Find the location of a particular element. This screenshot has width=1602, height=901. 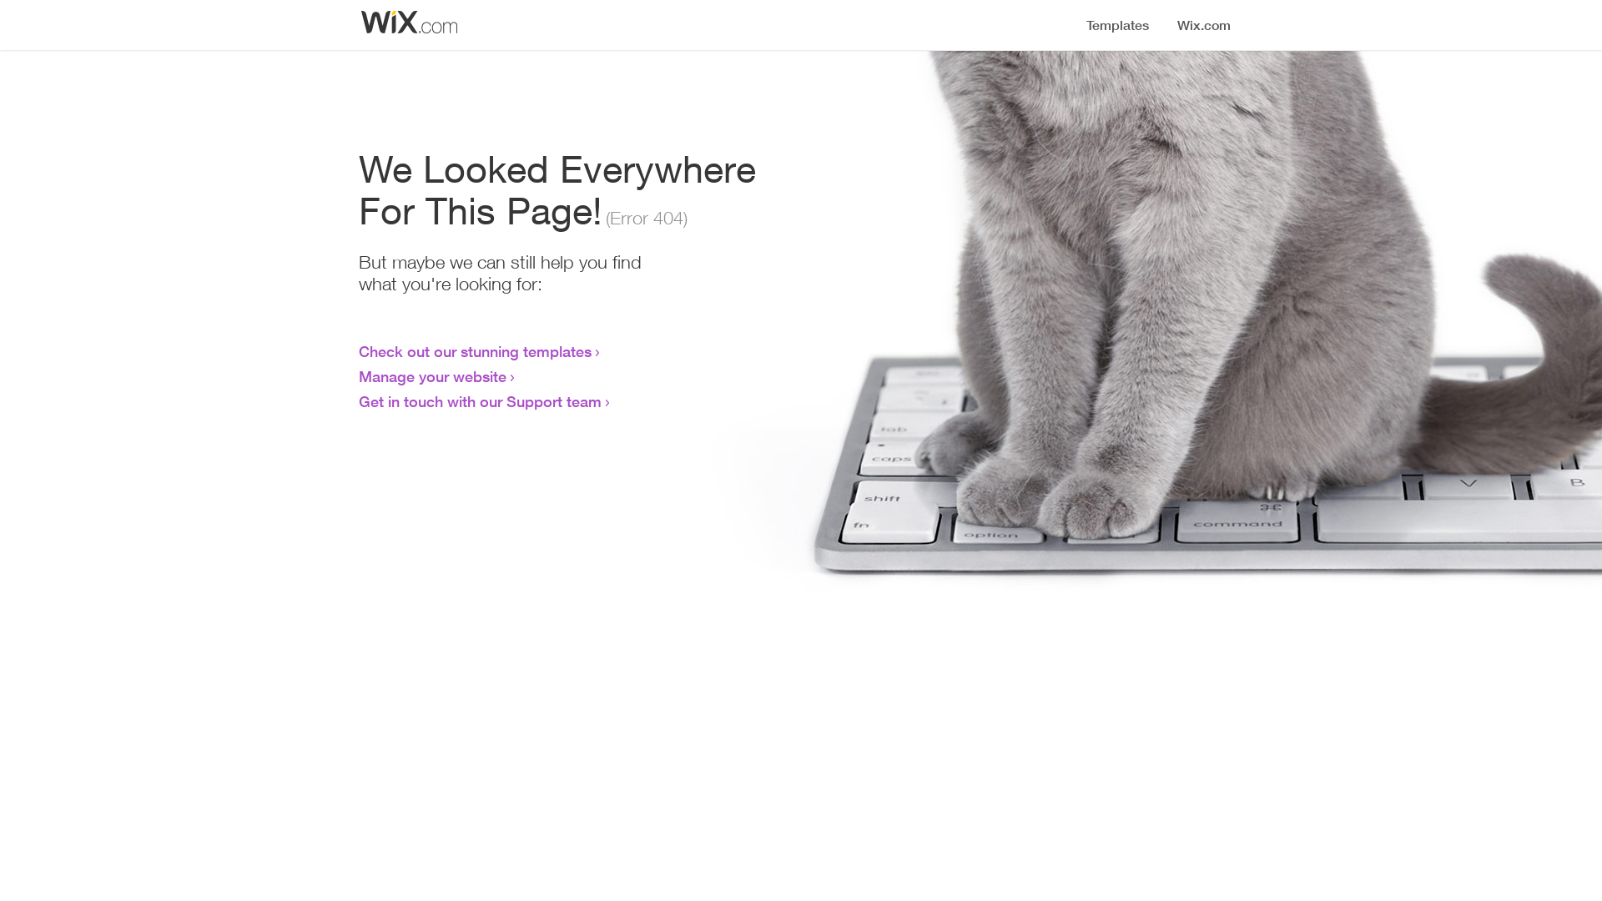

Manage your website is located at coordinates (432, 376).